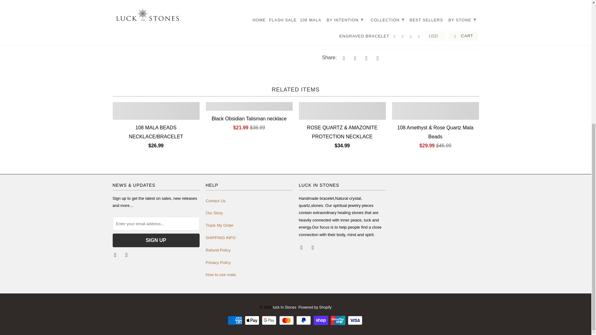 The width and height of the screenshot is (596, 335). What do you see at coordinates (355, 320) in the screenshot?
I see `Visa` at bounding box center [355, 320].